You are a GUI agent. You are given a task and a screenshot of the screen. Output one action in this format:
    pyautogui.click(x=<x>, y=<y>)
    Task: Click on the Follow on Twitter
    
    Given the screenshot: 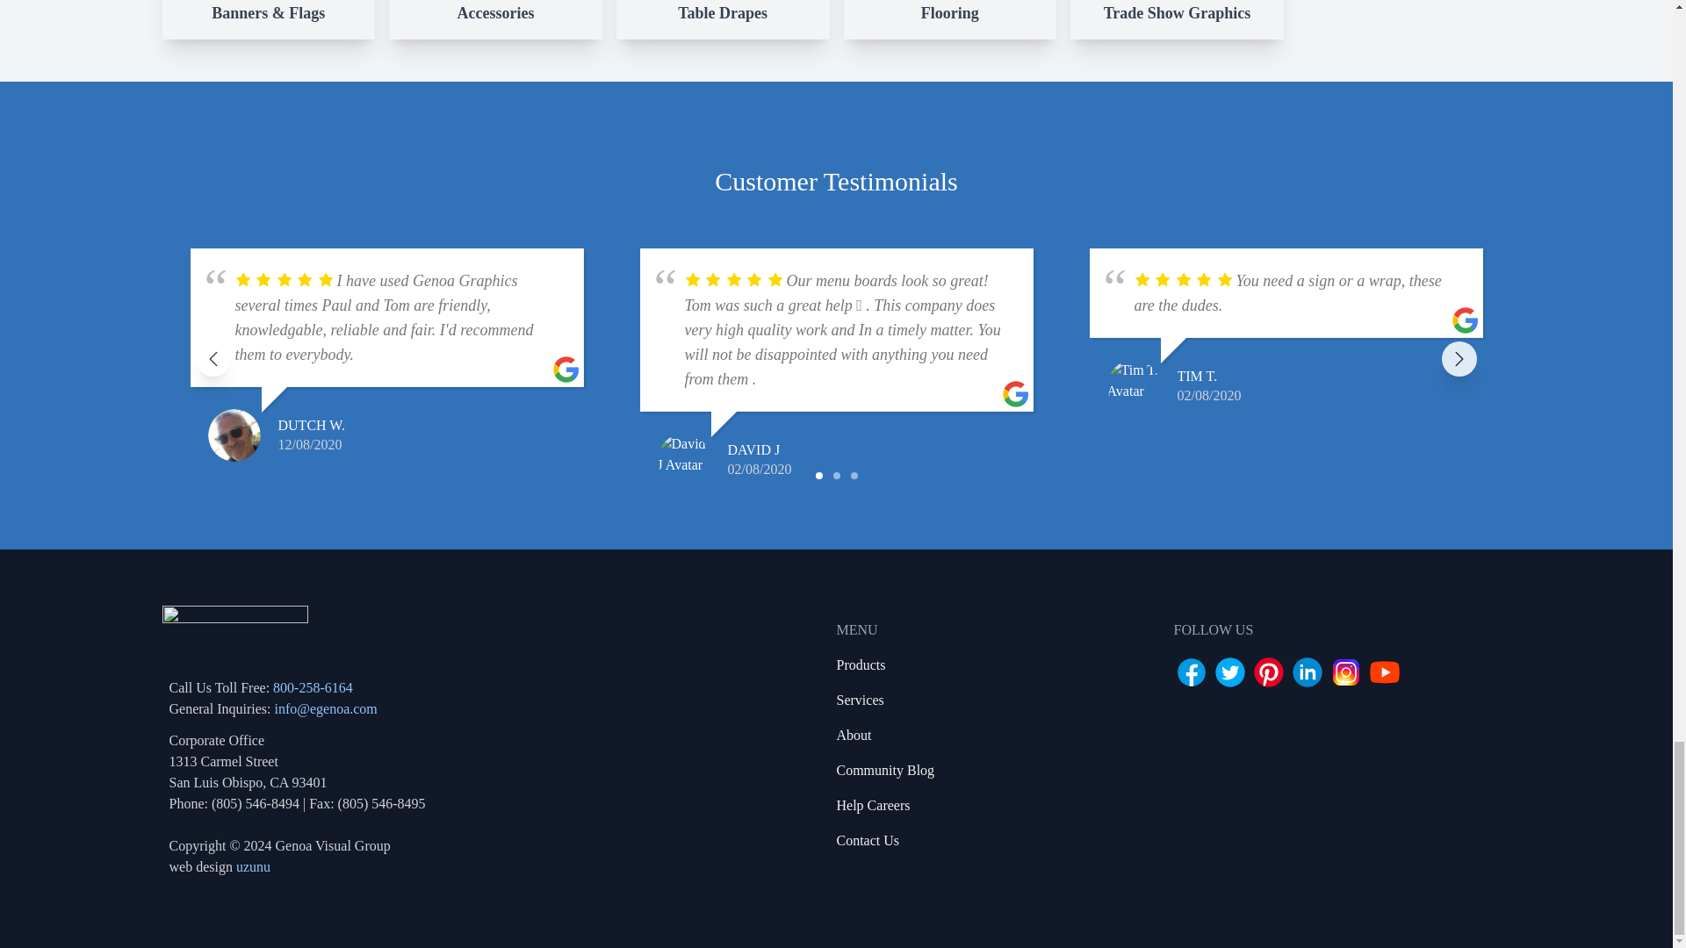 What is the action you would take?
    pyautogui.click(x=1229, y=672)
    